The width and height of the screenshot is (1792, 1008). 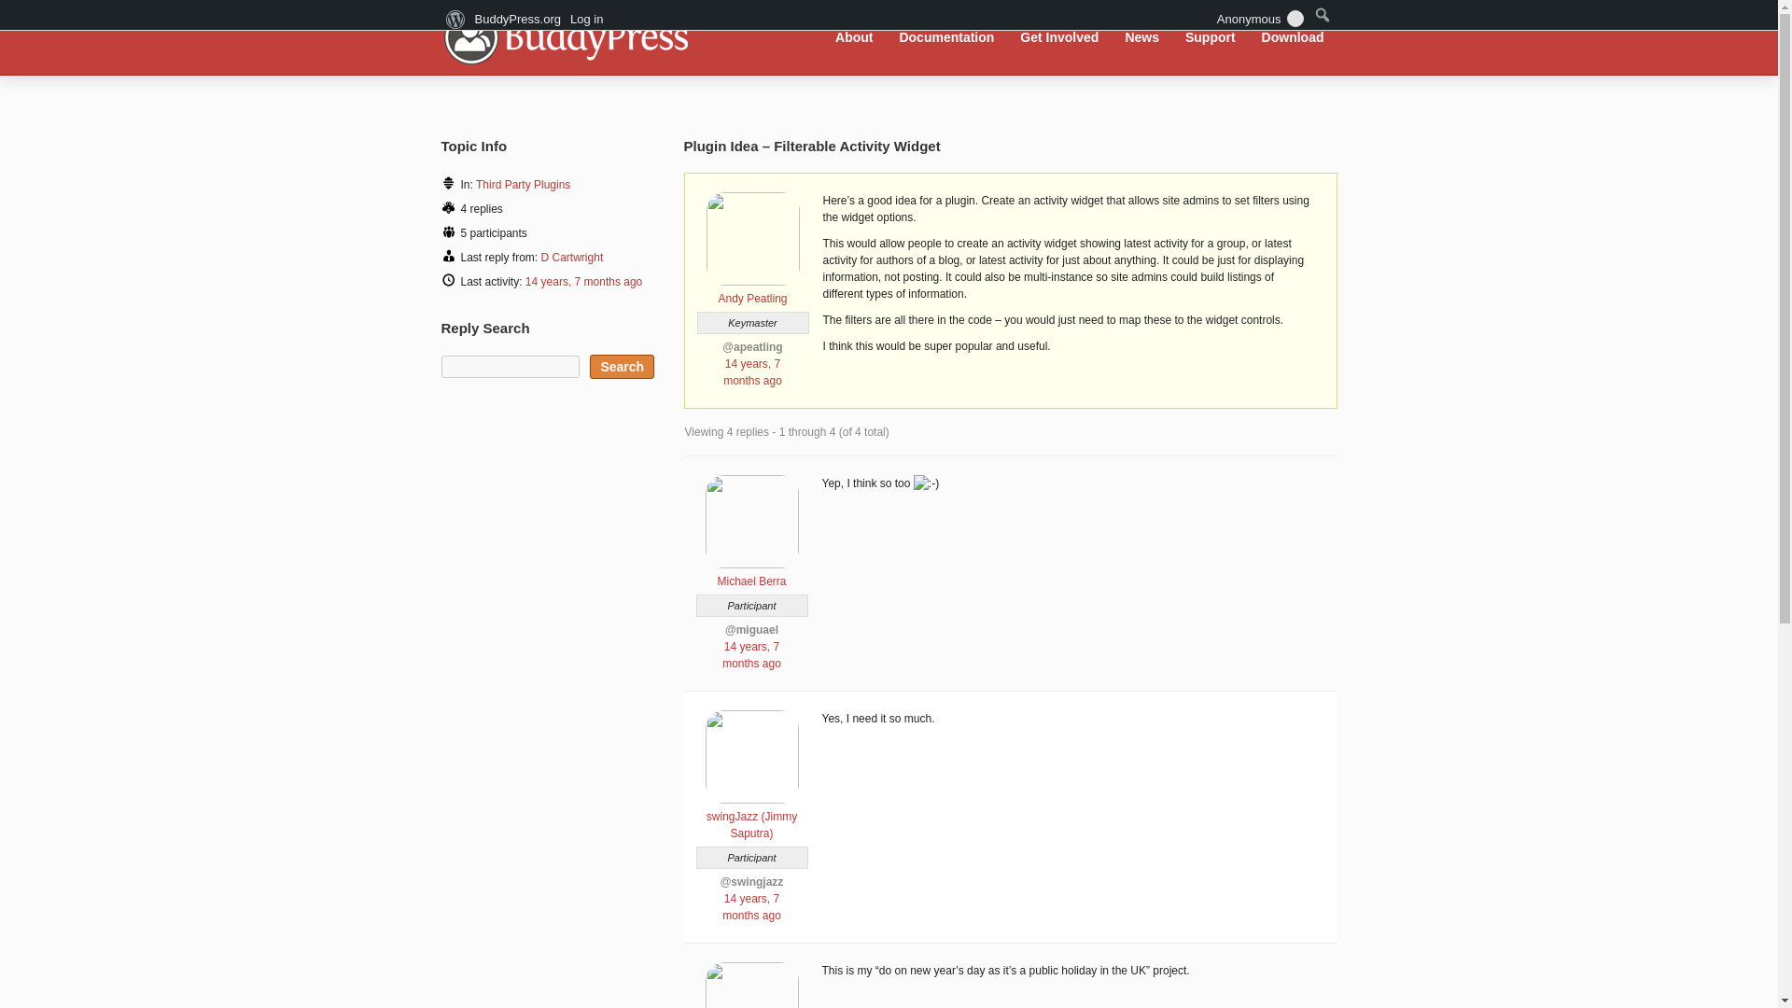 What do you see at coordinates (946, 37) in the screenshot?
I see `Documentation` at bounding box center [946, 37].